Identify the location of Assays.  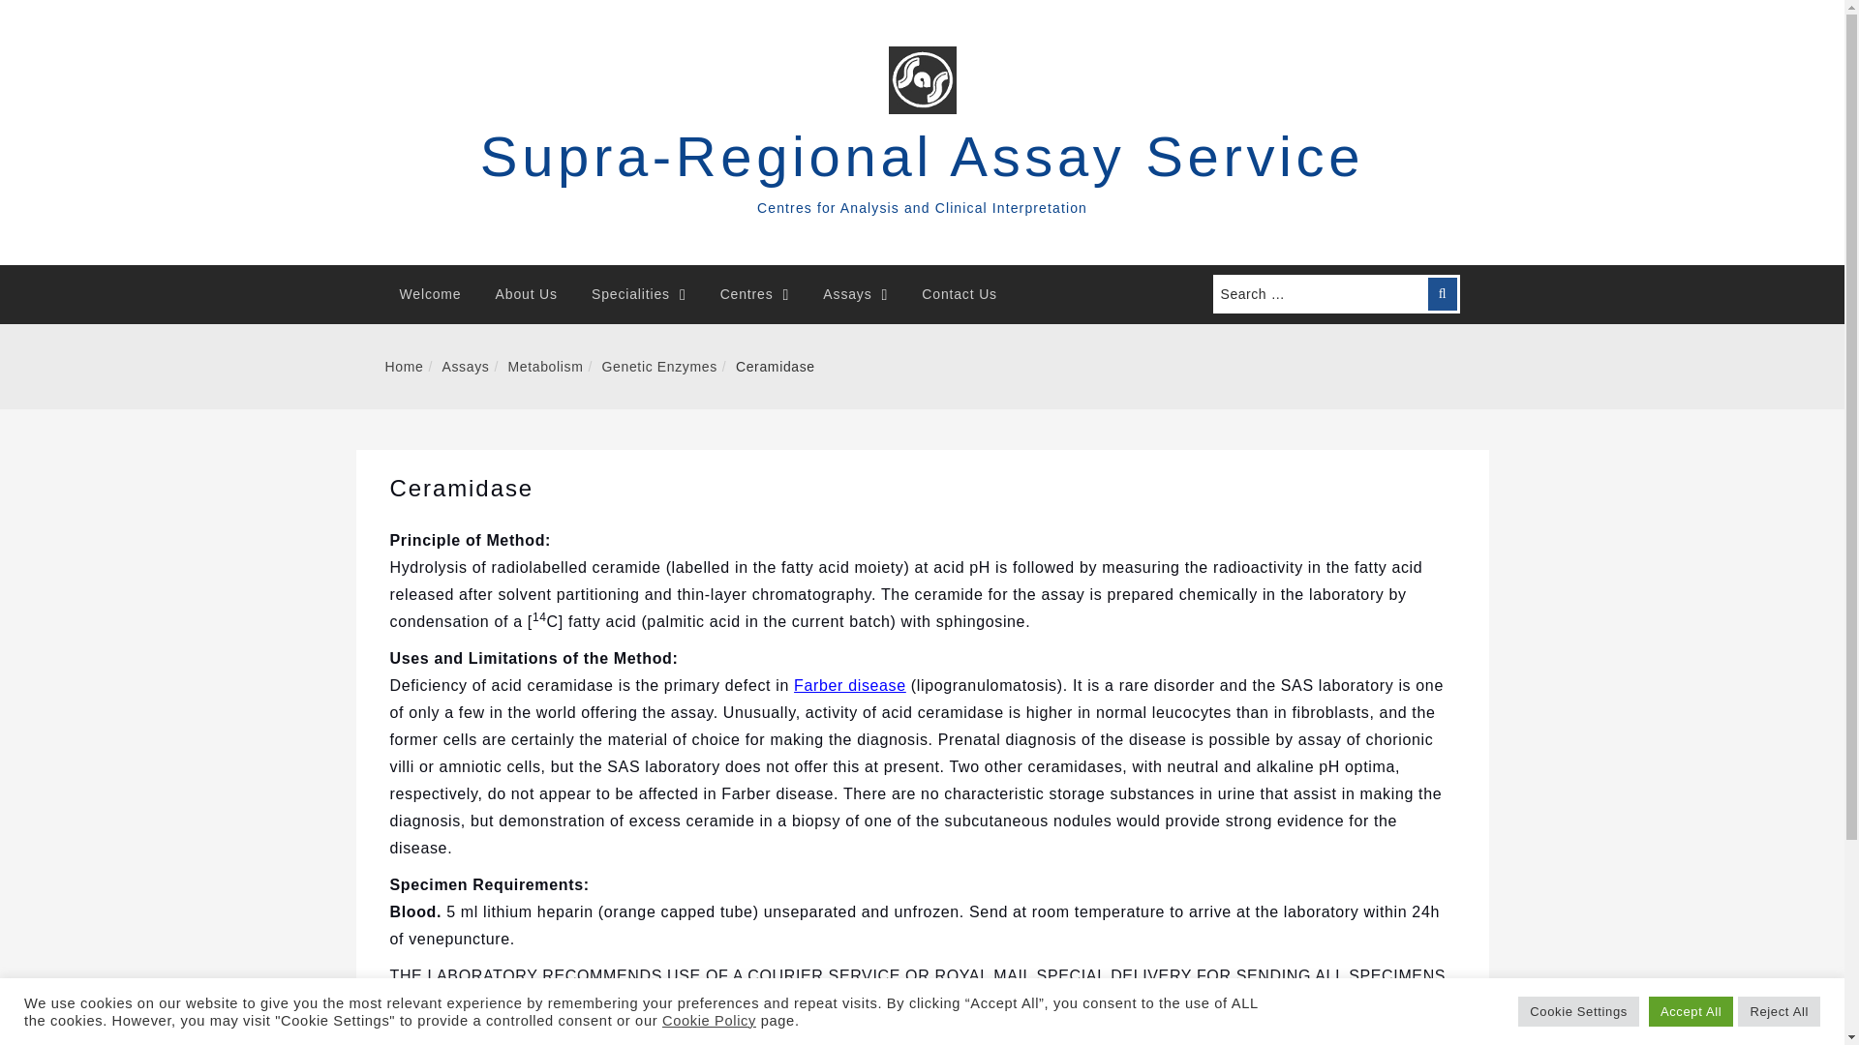
(465, 366).